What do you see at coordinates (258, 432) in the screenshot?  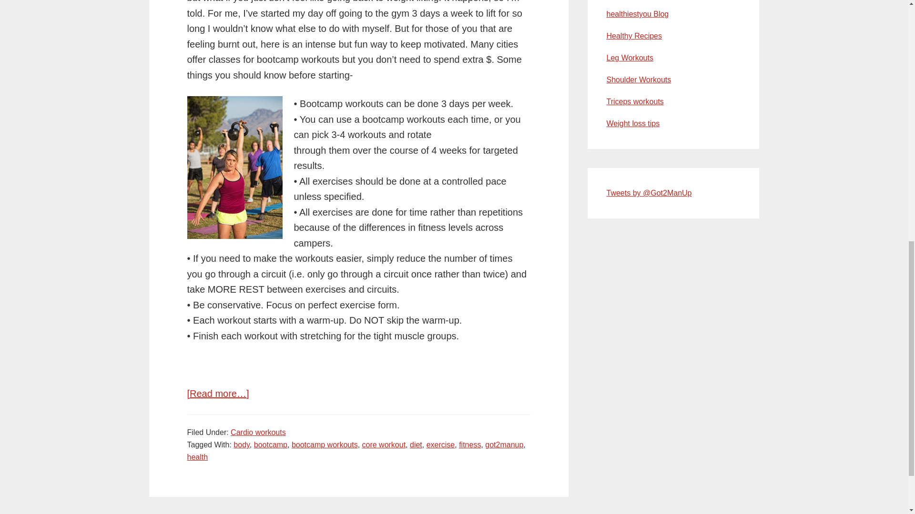 I see `Cardio workouts` at bounding box center [258, 432].